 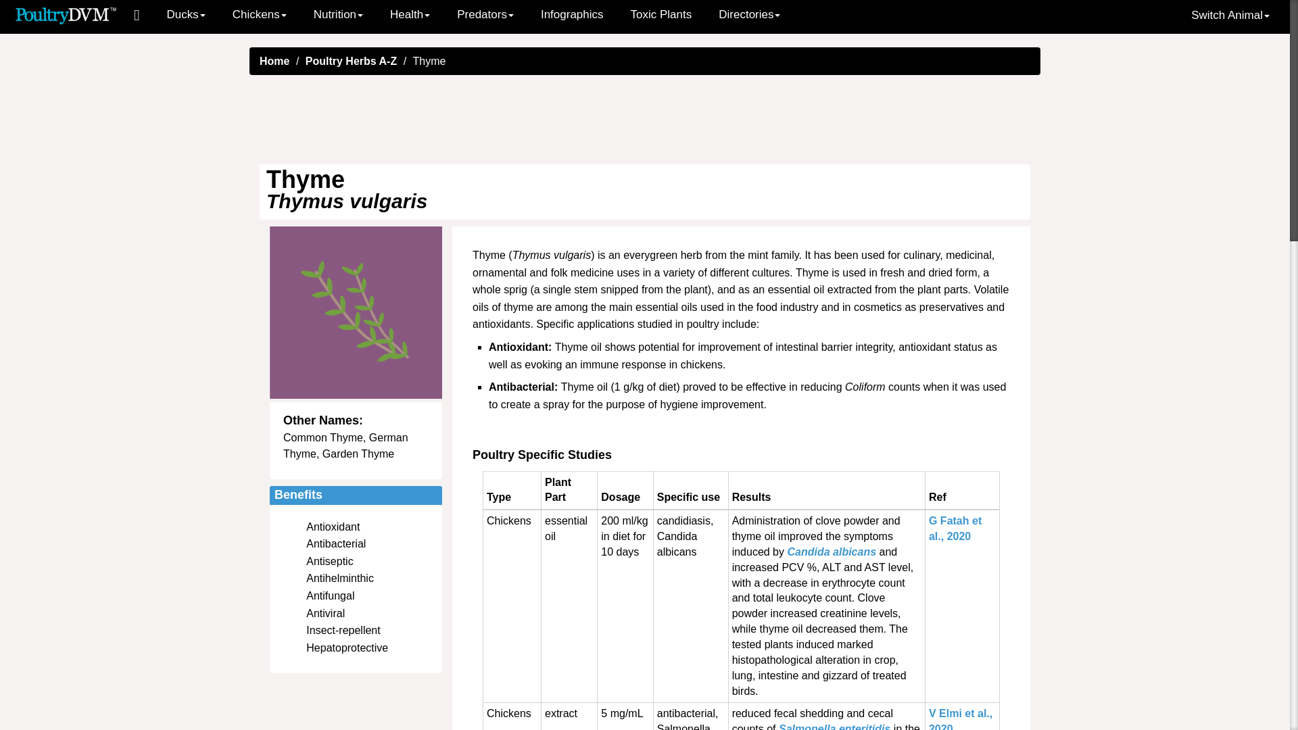 I want to click on Toxic Plants, so click(x=661, y=15).